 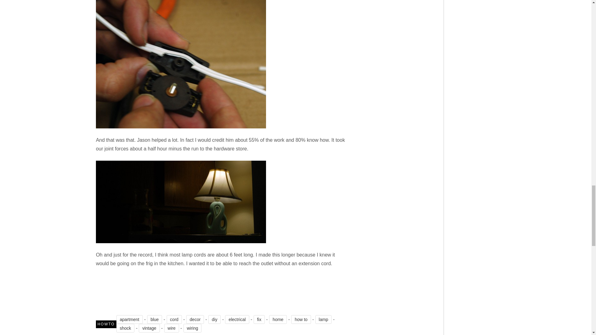 I want to click on fix, so click(x=259, y=319).